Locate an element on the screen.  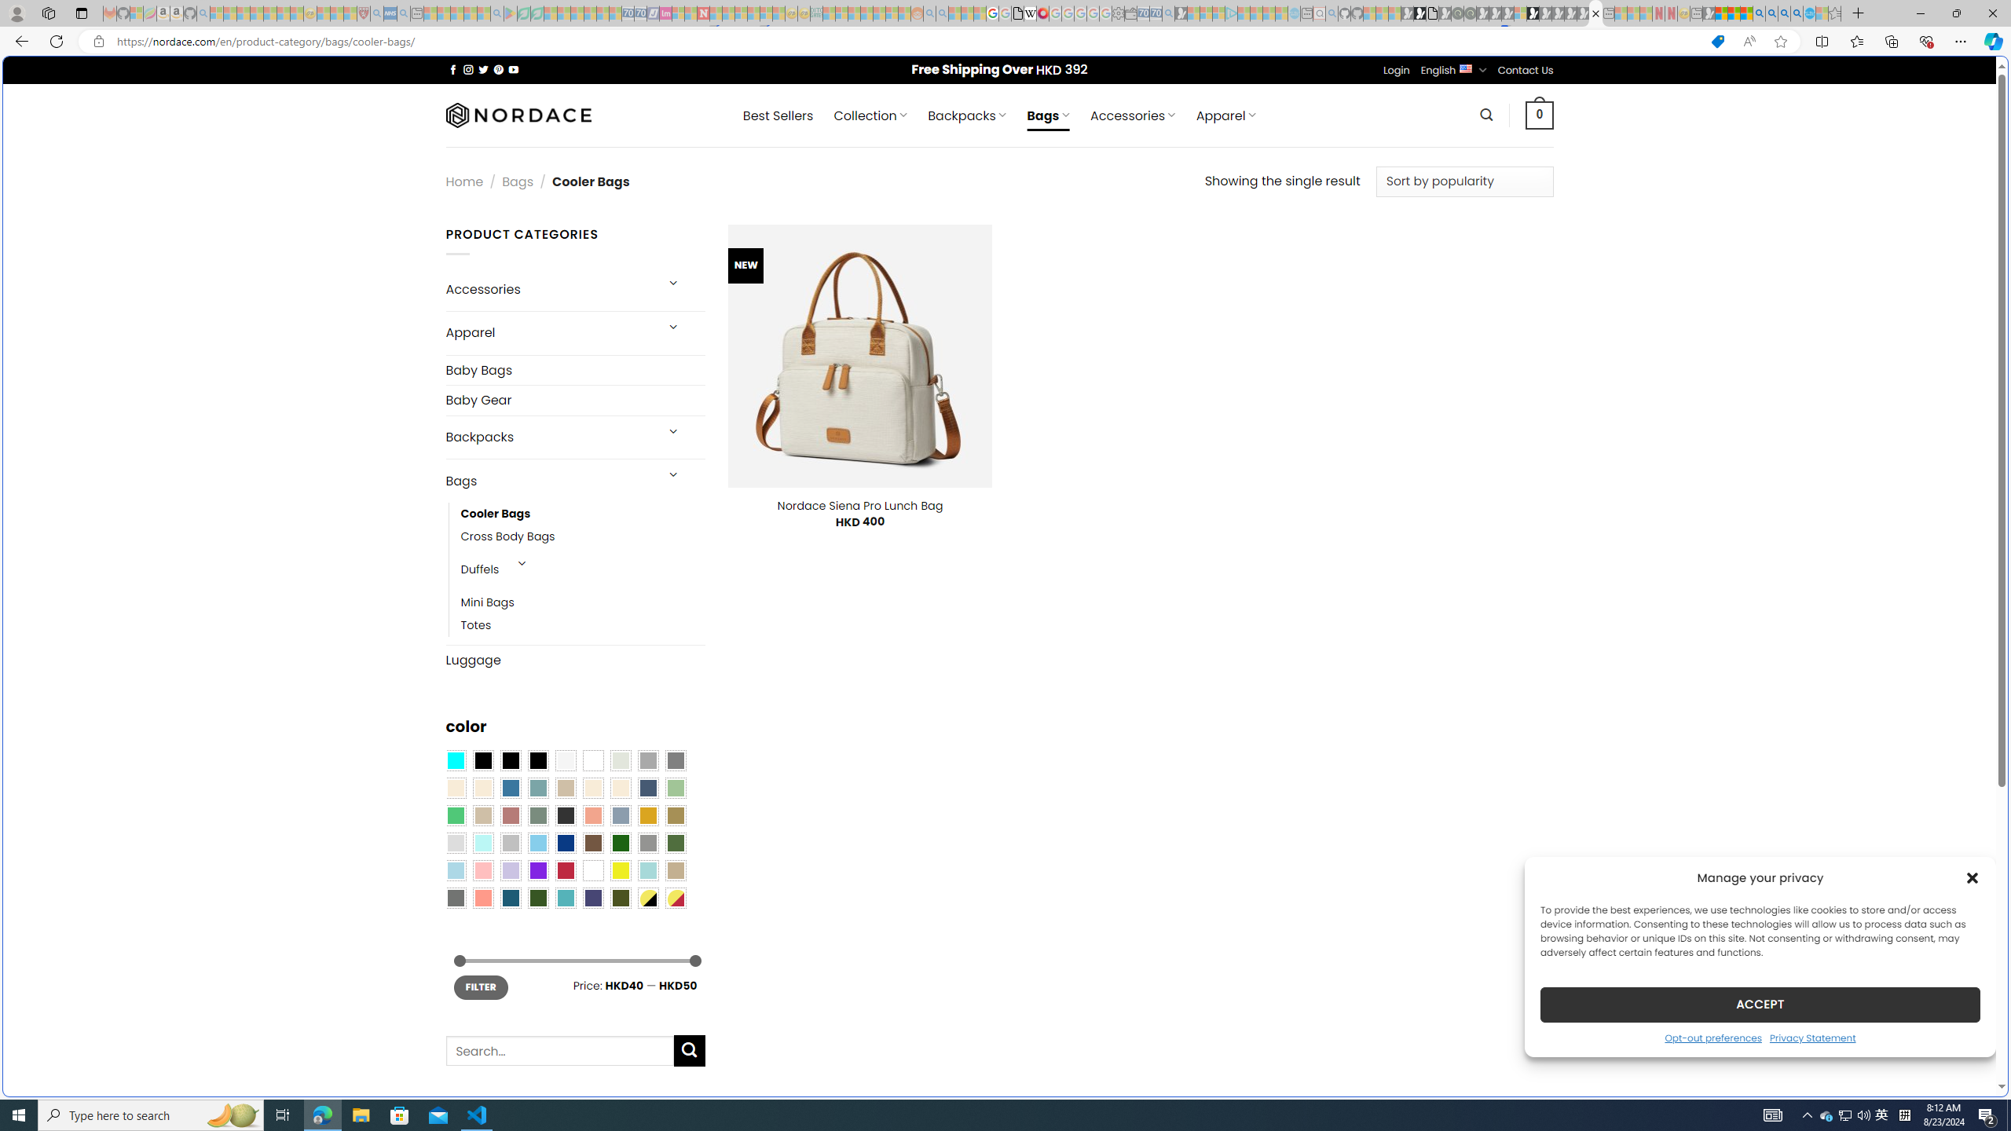
Brownie is located at coordinates (565, 788).